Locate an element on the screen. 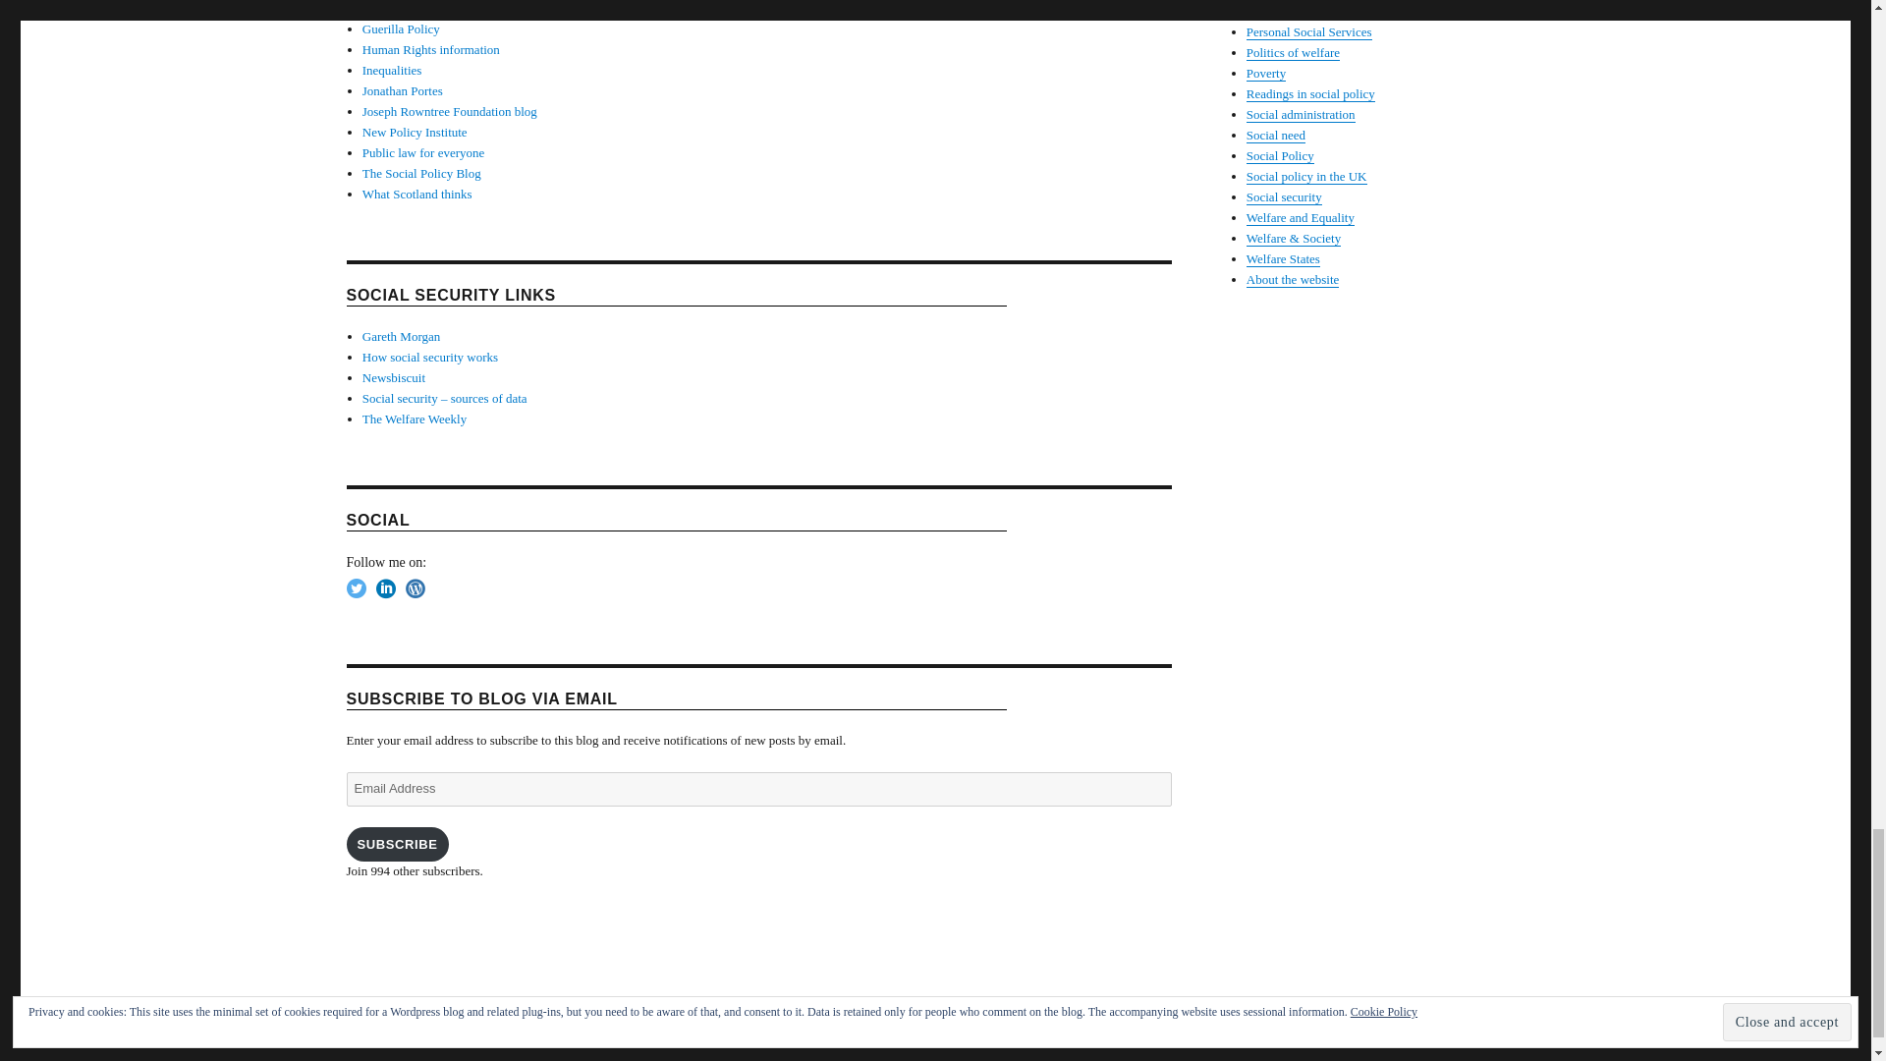  Not the Treasury view is located at coordinates (403, 90).